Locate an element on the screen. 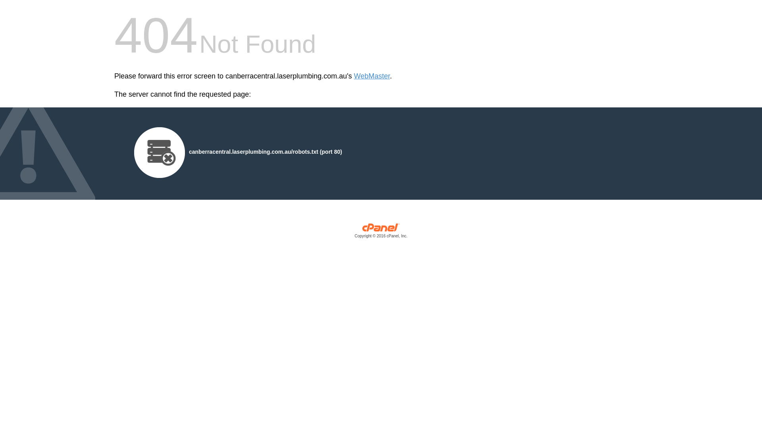 Image resolution: width=762 pixels, height=428 pixels. WebMaster is located at coordinates (372, 76).